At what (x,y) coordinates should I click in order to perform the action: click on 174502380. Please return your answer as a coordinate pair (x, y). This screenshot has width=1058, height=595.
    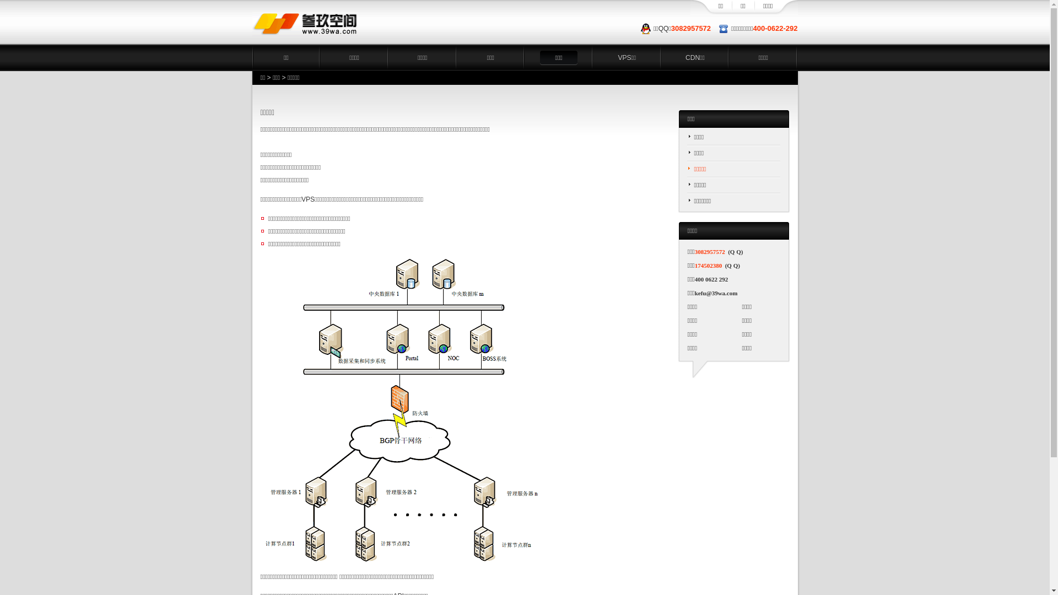
    Looking at the image, I should click on (709, 266).